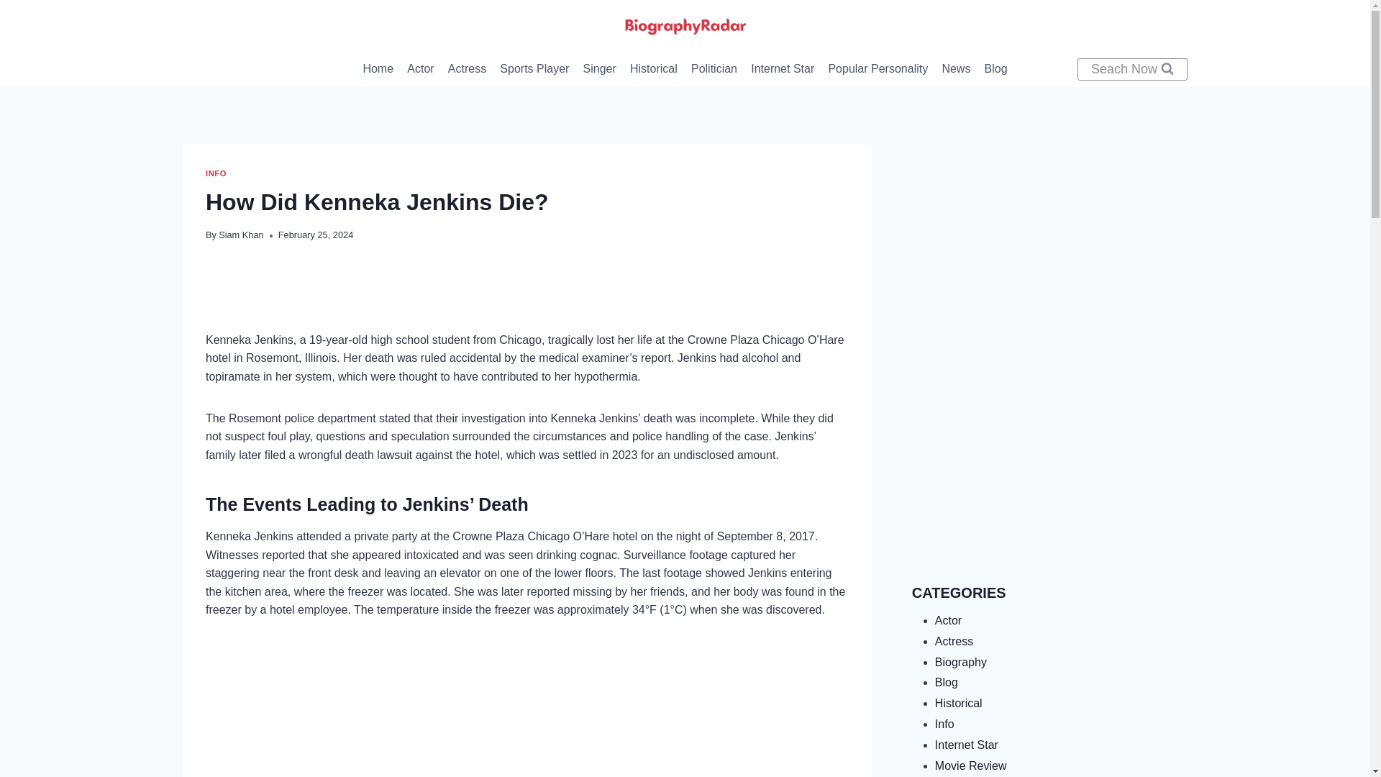  What do you see at coordinates (1049, 245) in the screenshot?
I see `Advertisement` at bounding box center [1049, 245].